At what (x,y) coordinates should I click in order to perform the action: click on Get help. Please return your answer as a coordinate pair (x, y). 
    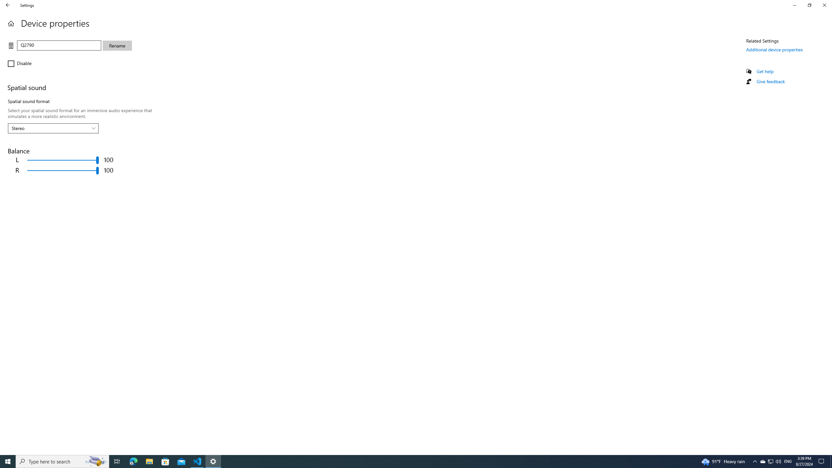
    Looking at the image, I should click on (765, 71).